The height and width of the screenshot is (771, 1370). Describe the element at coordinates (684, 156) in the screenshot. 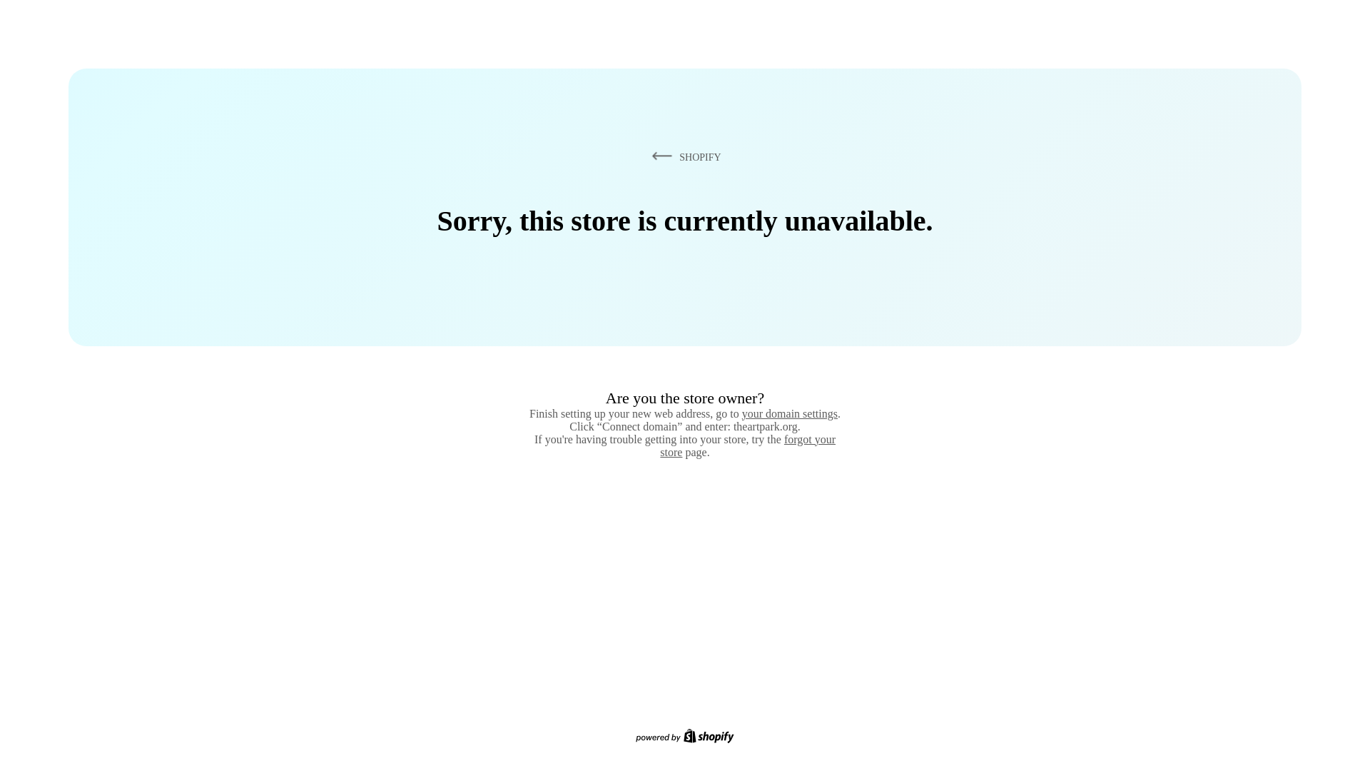

I see `SHOPIFY` at that location.